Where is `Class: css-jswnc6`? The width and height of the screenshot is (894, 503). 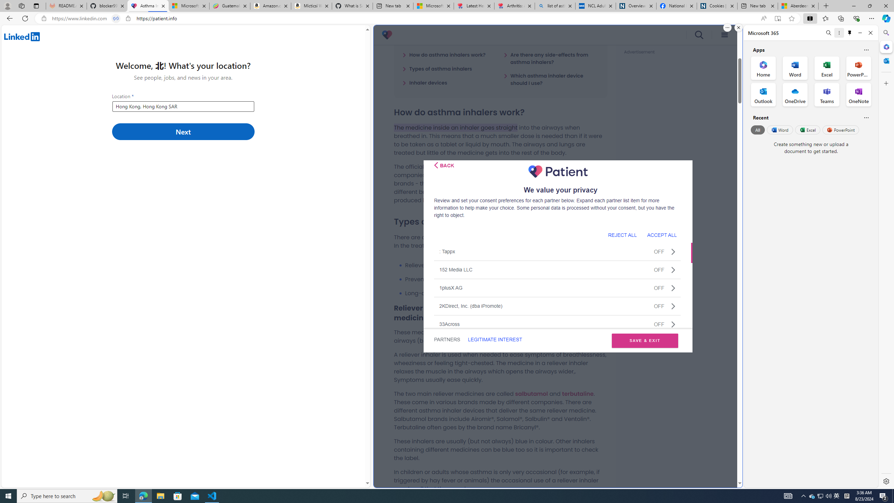 Class: css-jswnc6 is located at coordinates (673, 324).